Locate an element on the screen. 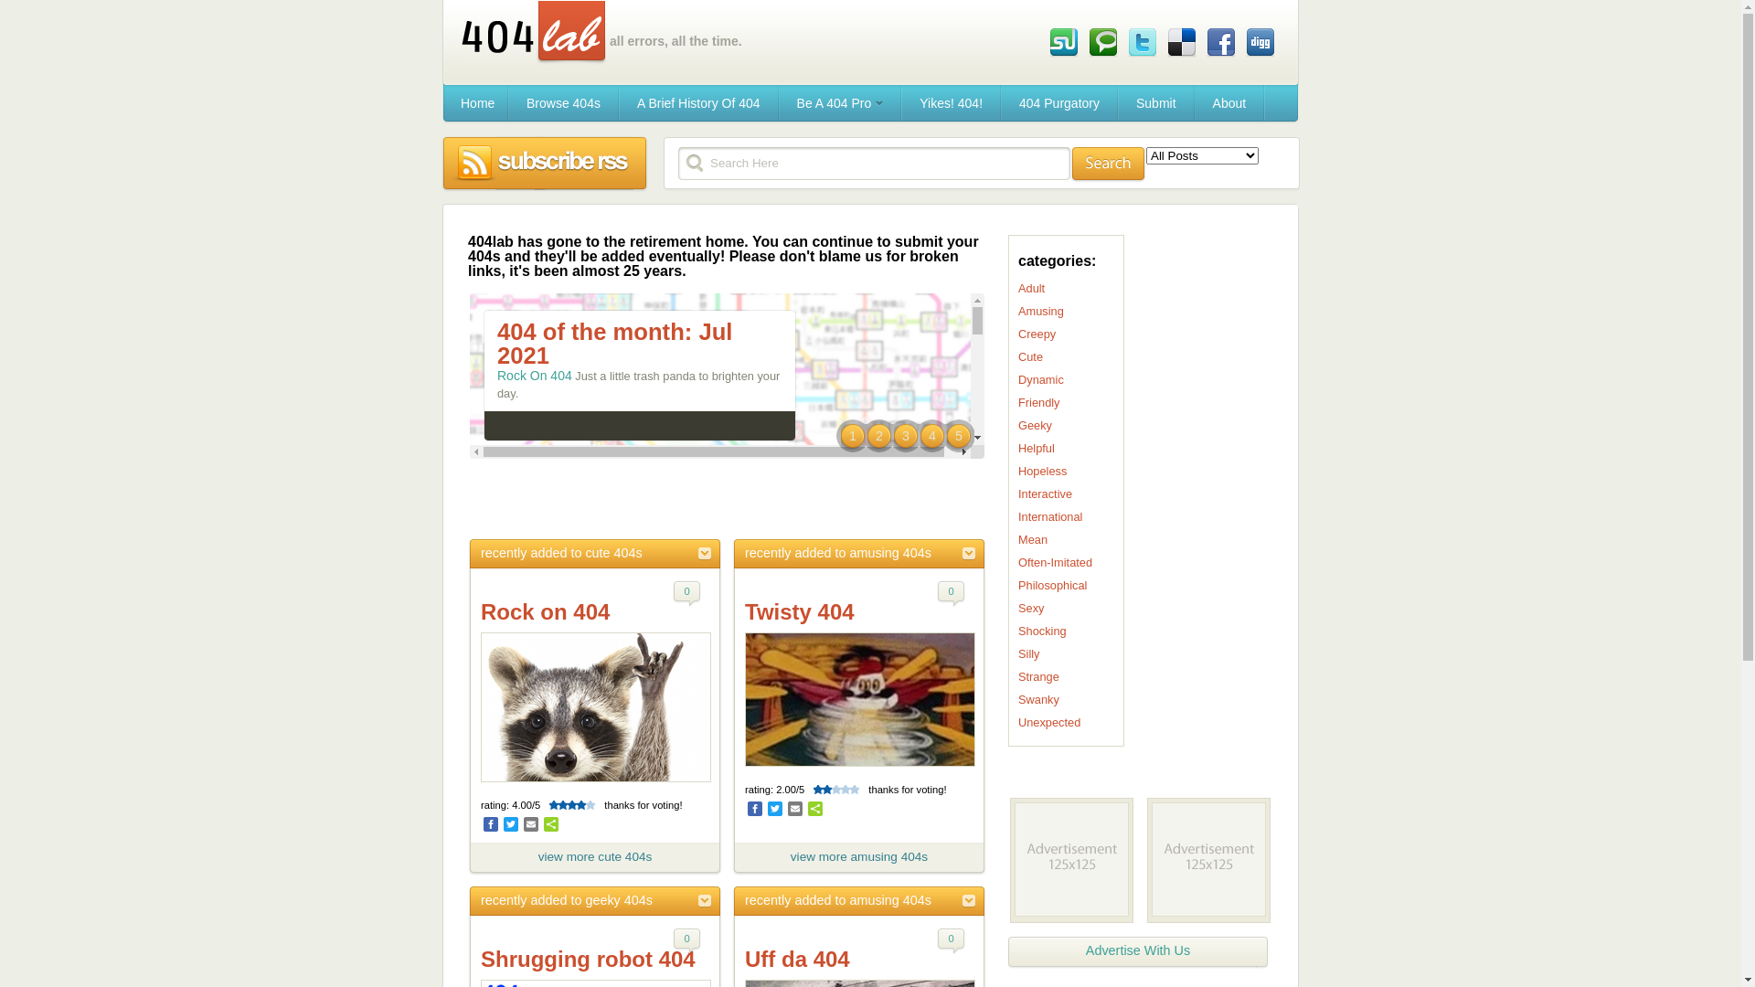 The width and height of the screenshot is (1755, 987). Submit is located at coordinates (1156, 103).